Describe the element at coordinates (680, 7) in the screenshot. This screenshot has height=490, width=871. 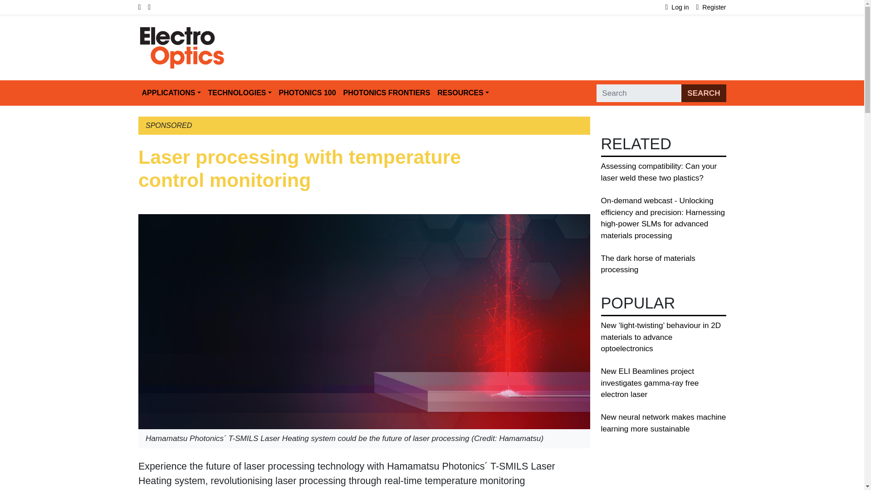
I see `Log in` at that location.